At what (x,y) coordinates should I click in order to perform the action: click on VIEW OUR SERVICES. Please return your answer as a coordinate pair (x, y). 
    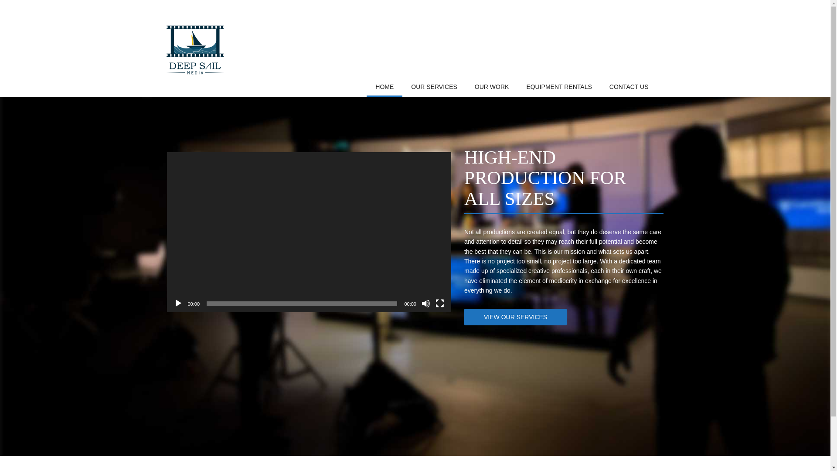
    Looking at the image, I should click on (515, 317).